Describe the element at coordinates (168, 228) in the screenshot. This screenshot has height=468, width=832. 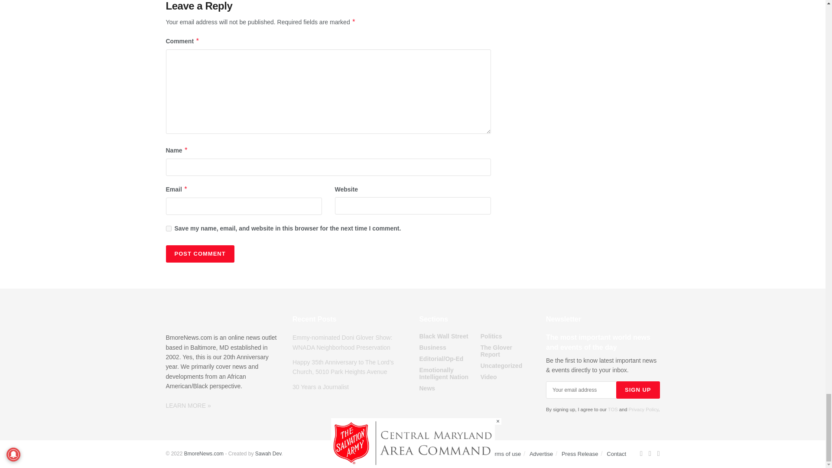
I see `yes` at that location.